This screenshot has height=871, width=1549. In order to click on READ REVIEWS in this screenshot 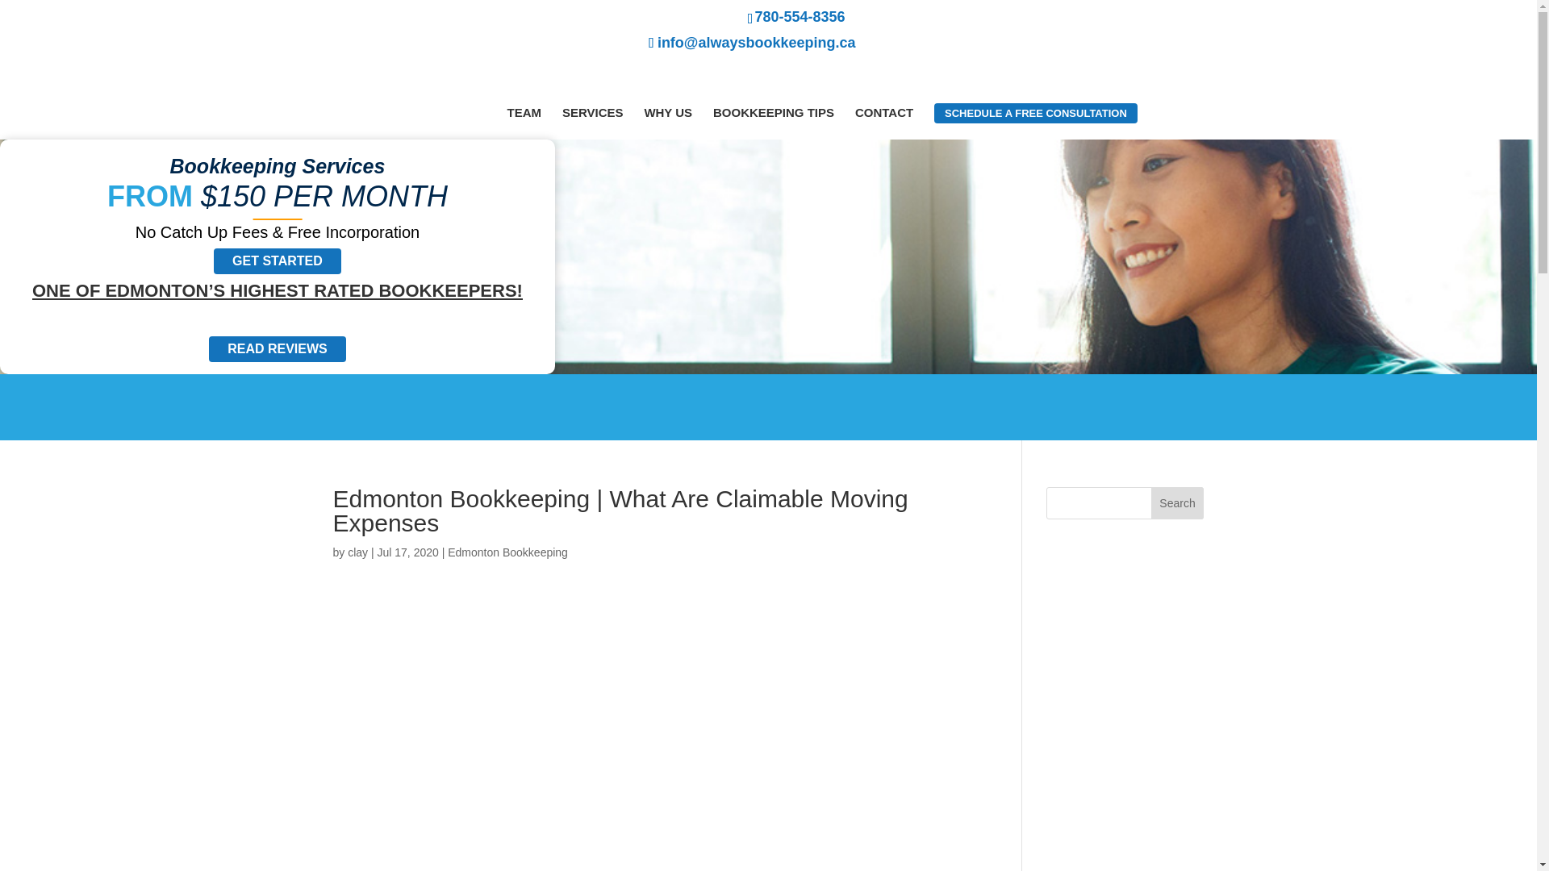, I will do `click(278, 348)`.